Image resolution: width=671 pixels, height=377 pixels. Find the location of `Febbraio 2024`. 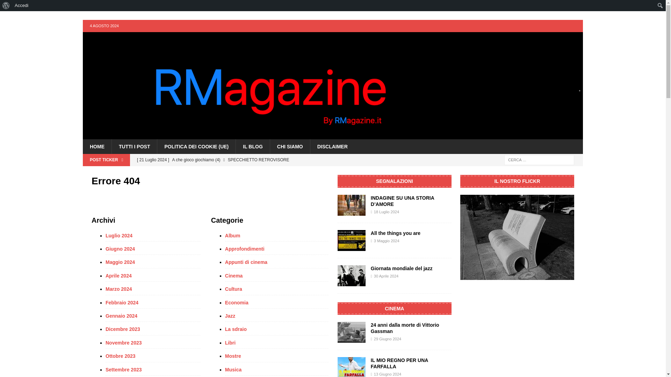

Febbraio 2024 is located at coordinates (153, 303).